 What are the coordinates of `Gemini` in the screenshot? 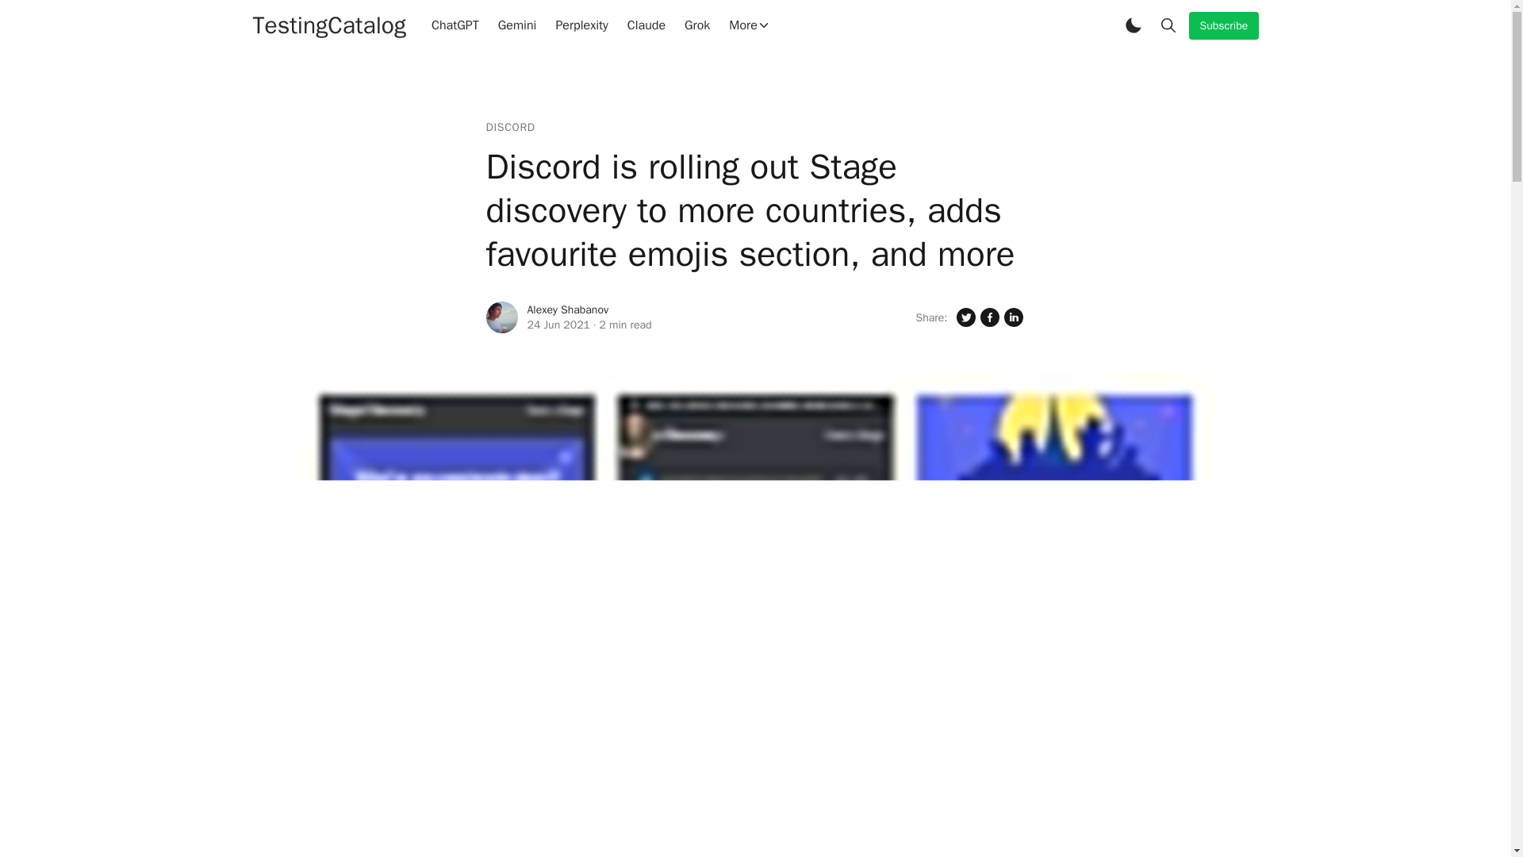 It's located at (517, 25).